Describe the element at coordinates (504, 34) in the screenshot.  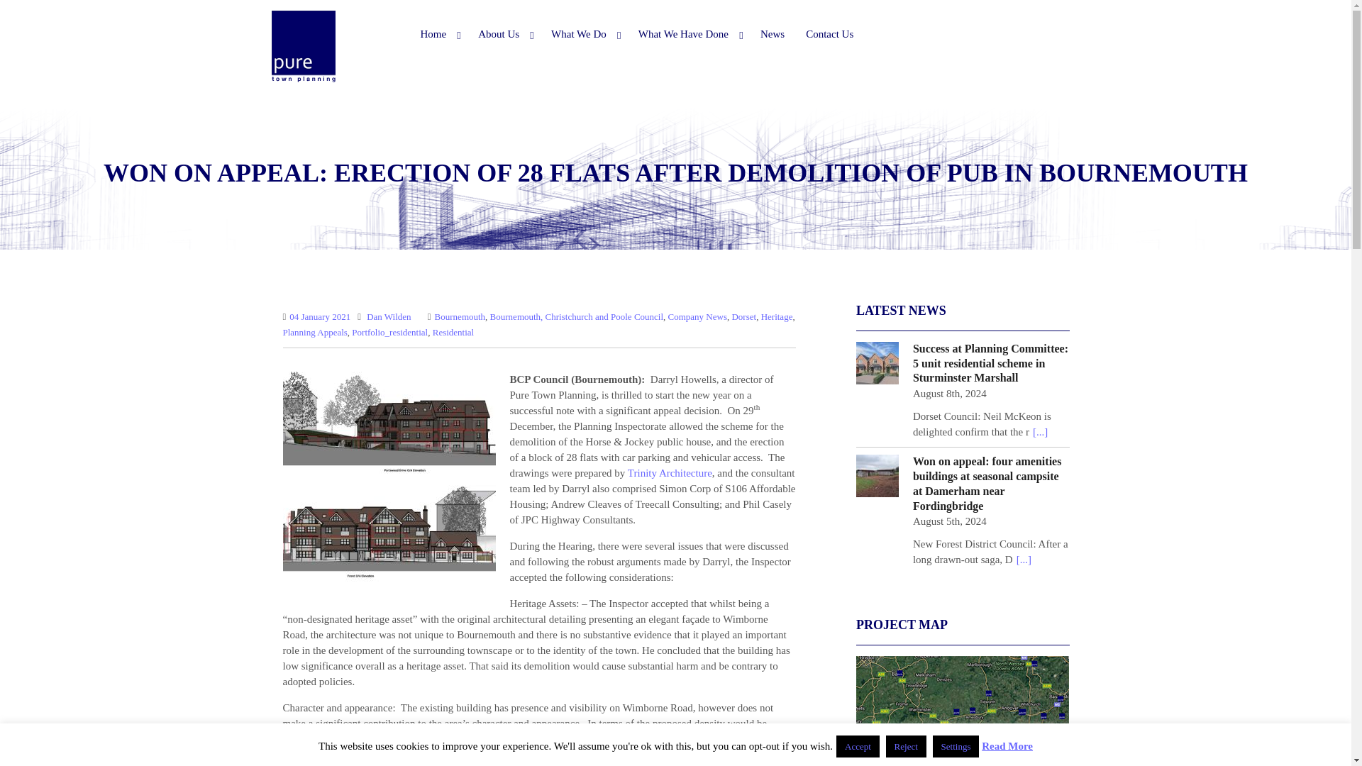
I see `About Us` at that location.